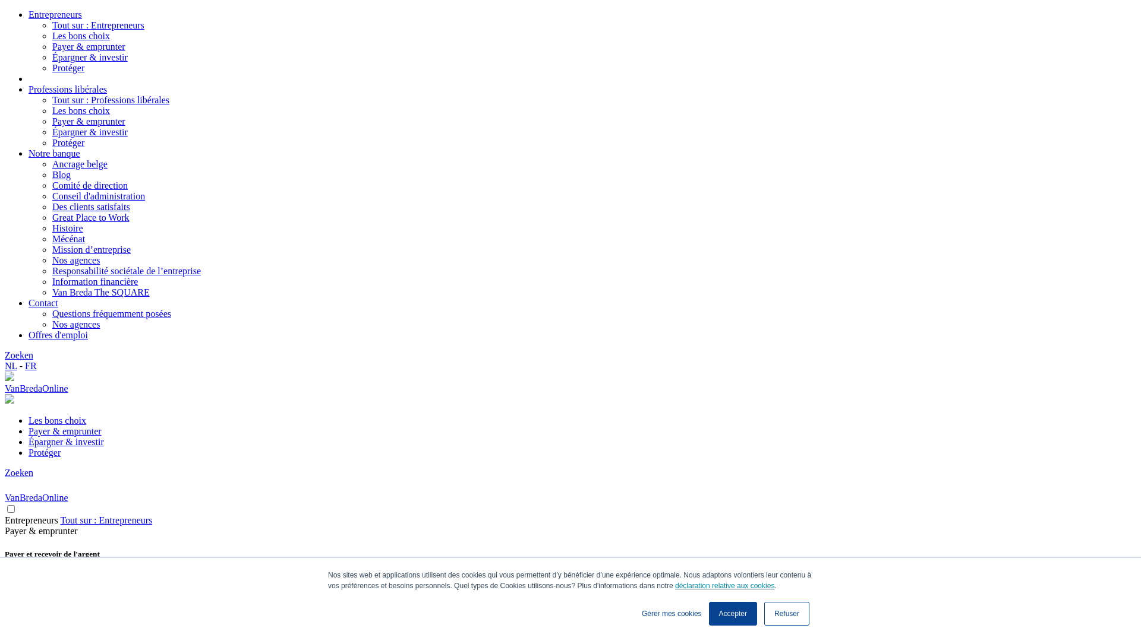 Image resolution: width=1141 pixels, height=641 pixels. Describe the element at coordinates (55, 609) in the screenshot. I see `Domiciliation` at that location.